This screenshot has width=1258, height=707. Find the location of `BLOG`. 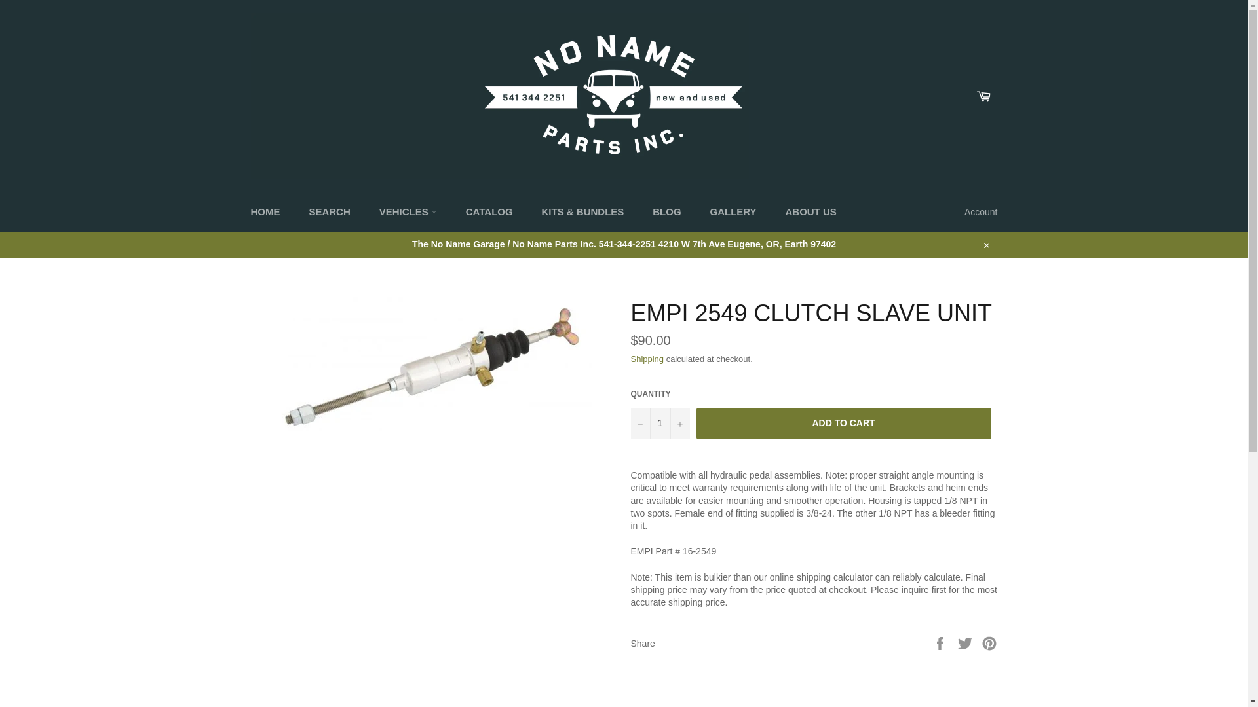

BLOG is located at coordinates (666, 212).